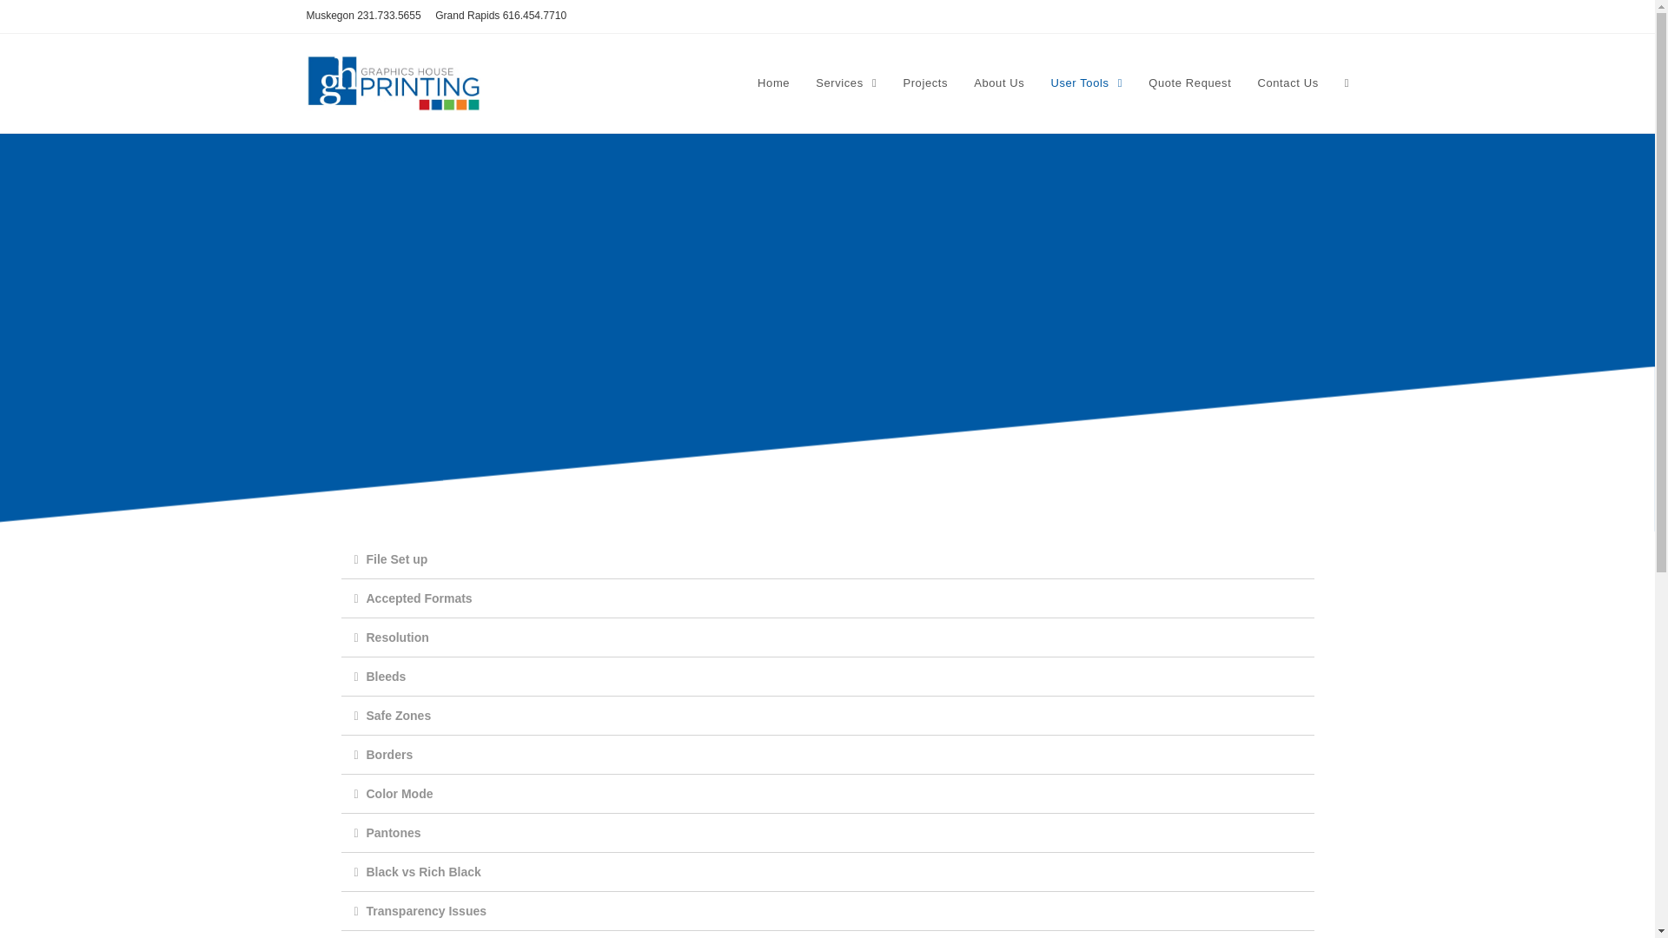 This screenshot has width=1668, height=938. I want to click on Projects, so click(924, 83).